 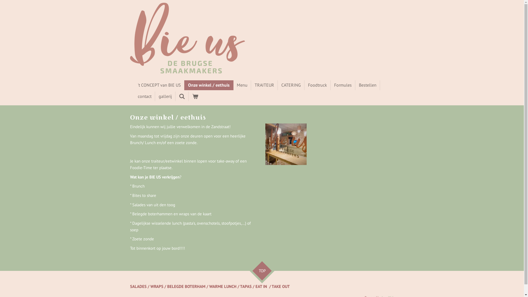 What do you see at coordinates (208, 85) in the screenshot?
I see `Onze winkel / eethuis` at bounding box center [208, 85].